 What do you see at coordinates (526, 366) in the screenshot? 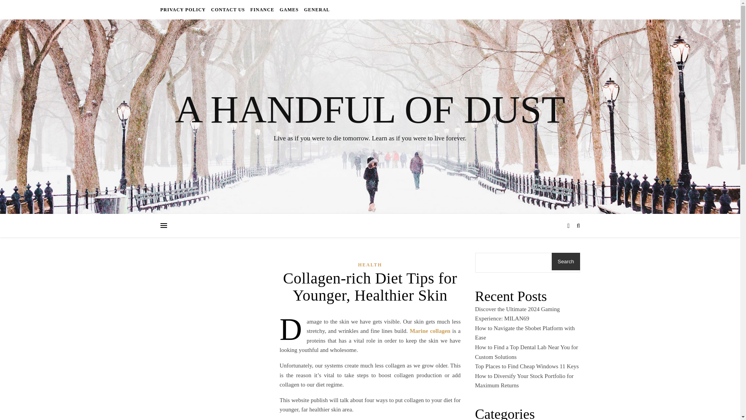
I see `Top Places to Find Cheap Windows 11 Keys` at bounding box center [526, 366].